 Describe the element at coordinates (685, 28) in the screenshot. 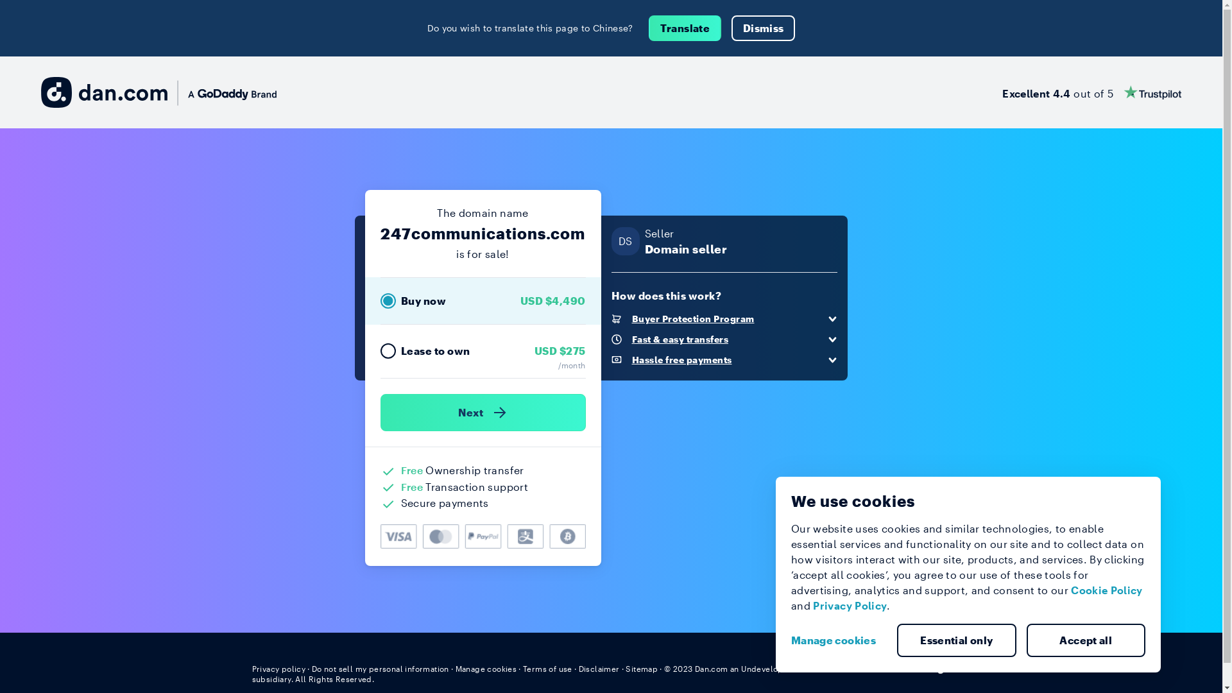

I see `Translate` at that location.